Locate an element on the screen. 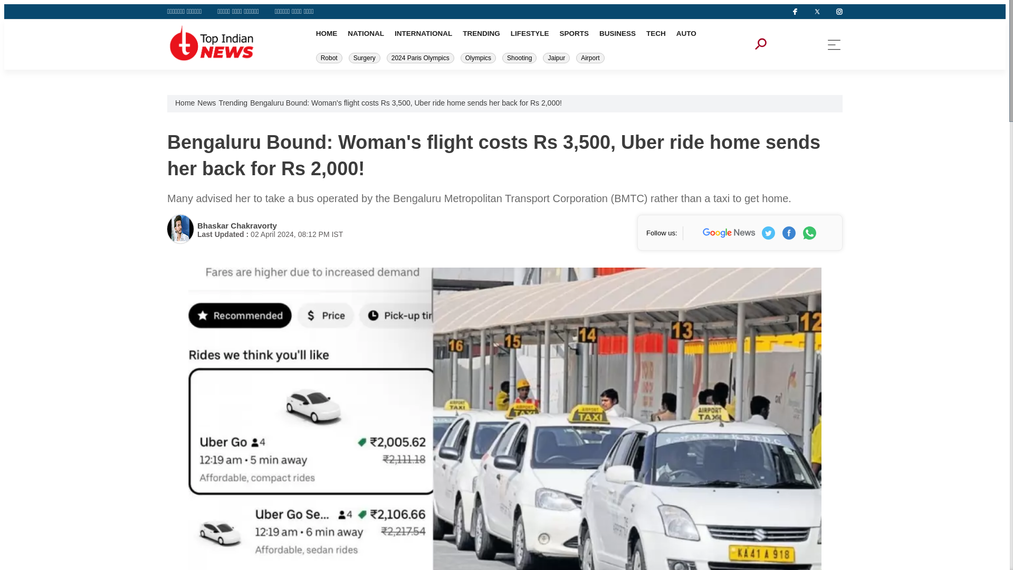 This screenshot has width=1013, height=570. Top Indian News whatsapp is located at coordinates (809, 232).